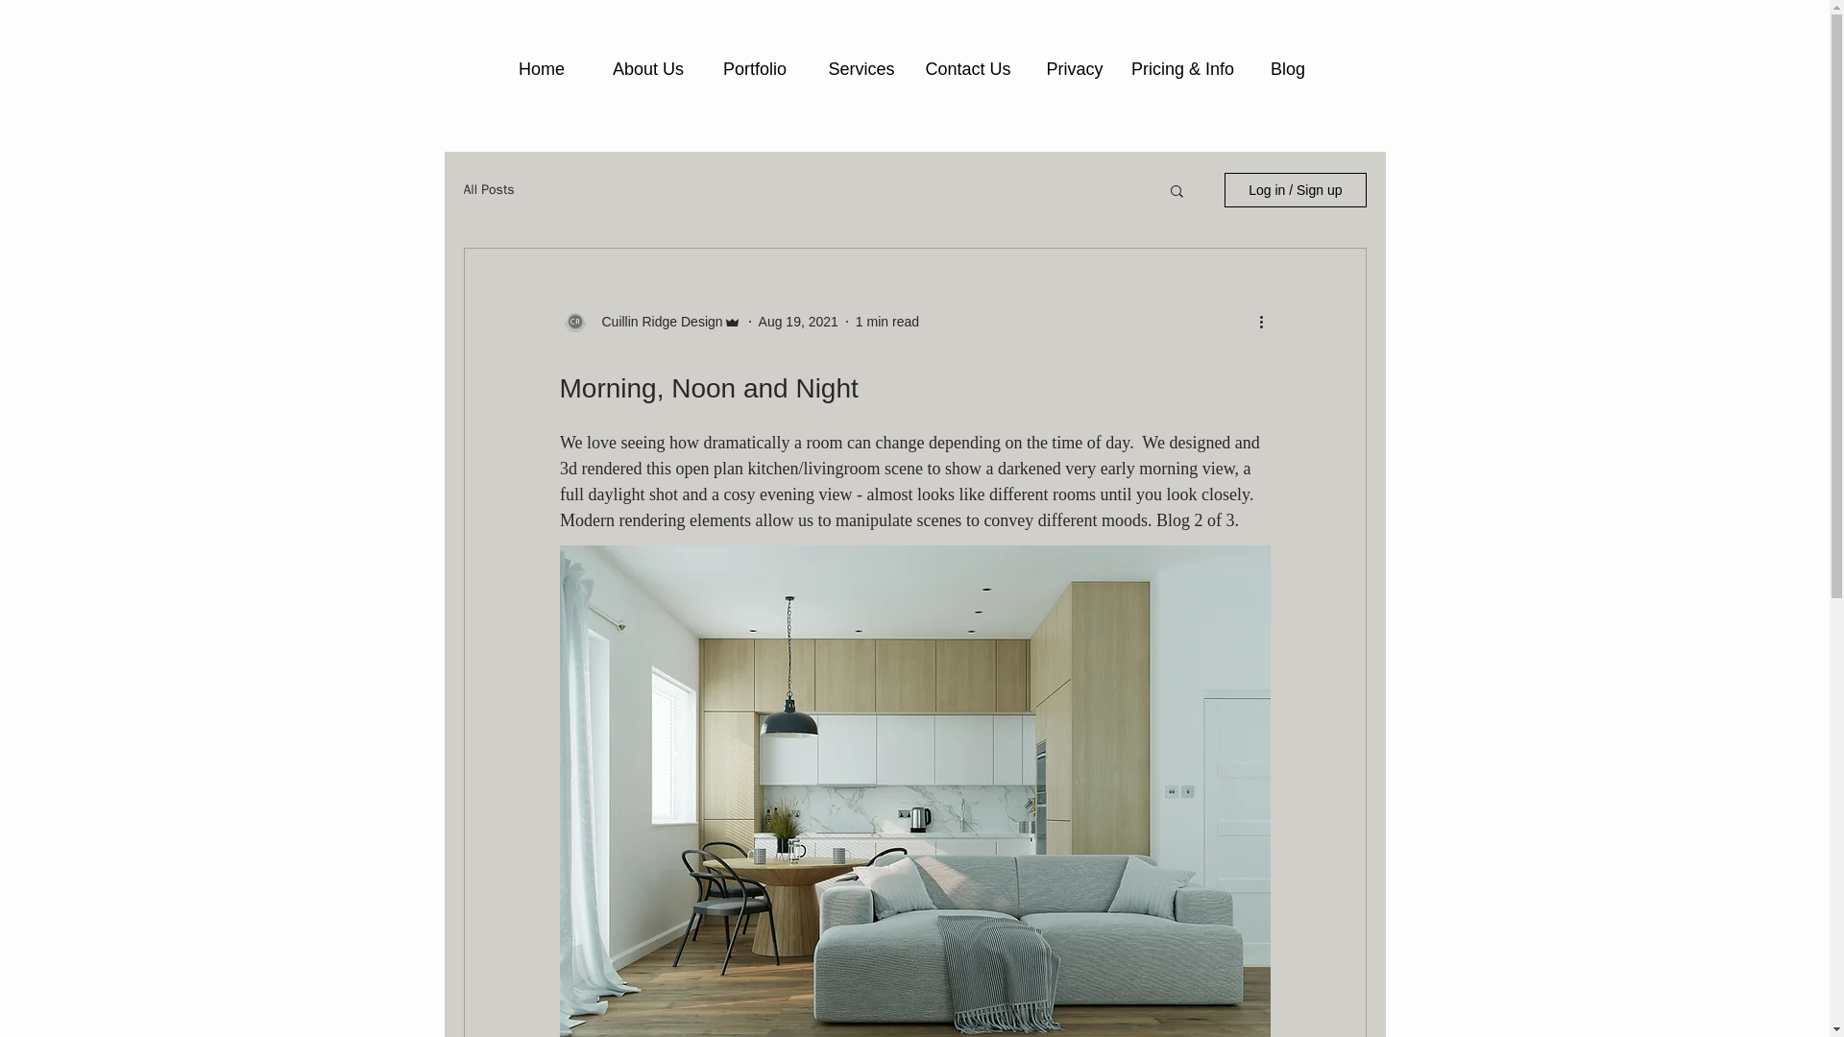 This screenshot has width=1844, height=1037. I want to click on Cuillin Ridge Design, so click(656, 321).